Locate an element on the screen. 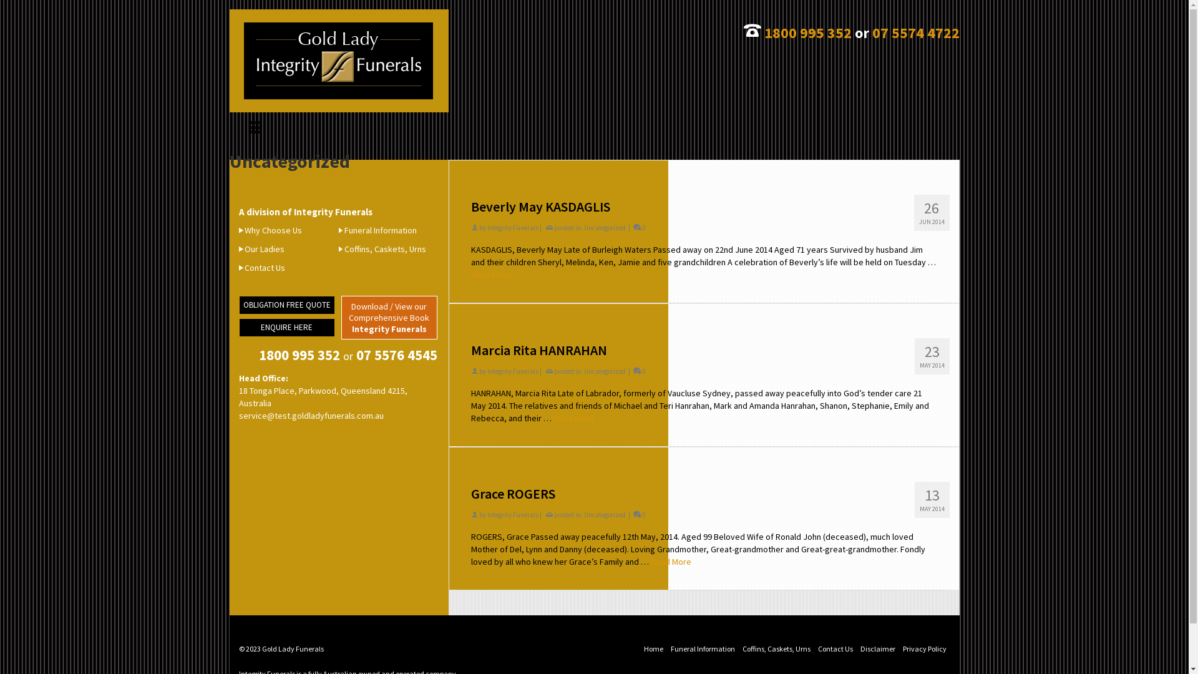  Beverly May KASDAGLIS is located at coordinates (704, 207).